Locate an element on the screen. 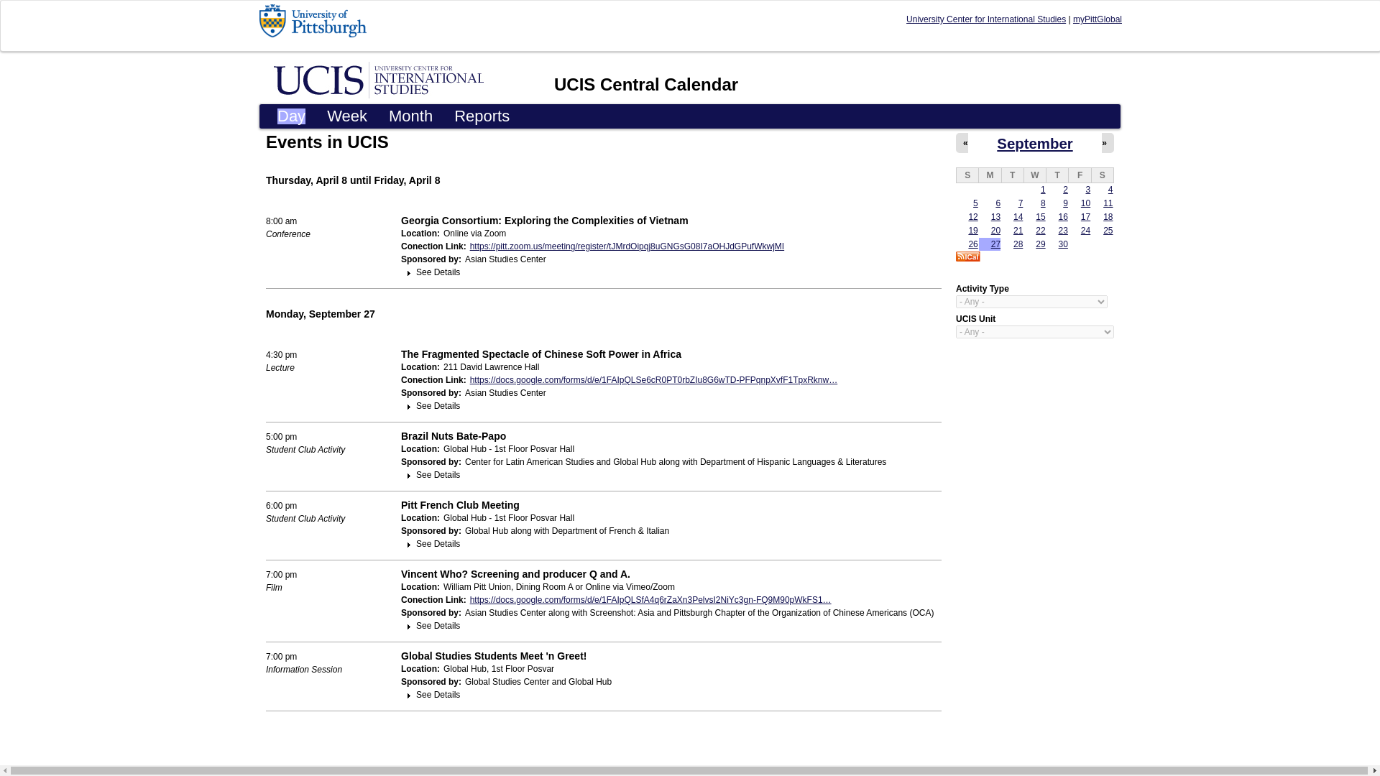 This screenshot has width=1380, height=776. Home is located at coordinates (646, 83).